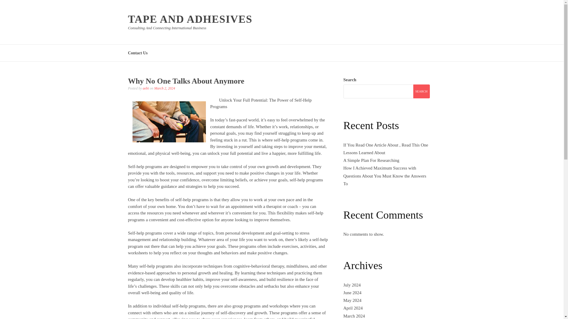  I want to click on aebi, so click(146, 88).